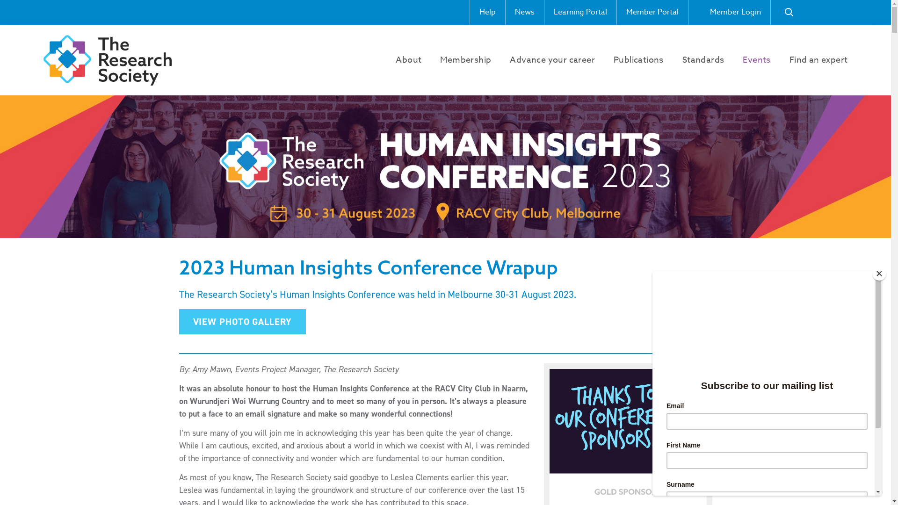  I want to click on Help, so click(487, 12).